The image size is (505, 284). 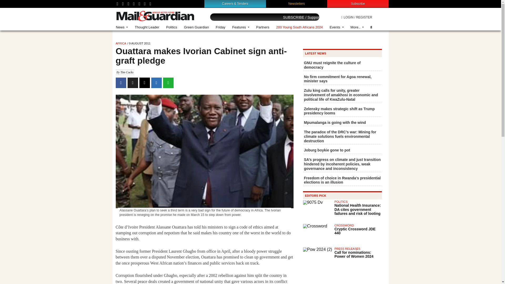 What do you see at coordinates (122, 27) in the screenshot?
I see `News` at bounding box center [122, 27].